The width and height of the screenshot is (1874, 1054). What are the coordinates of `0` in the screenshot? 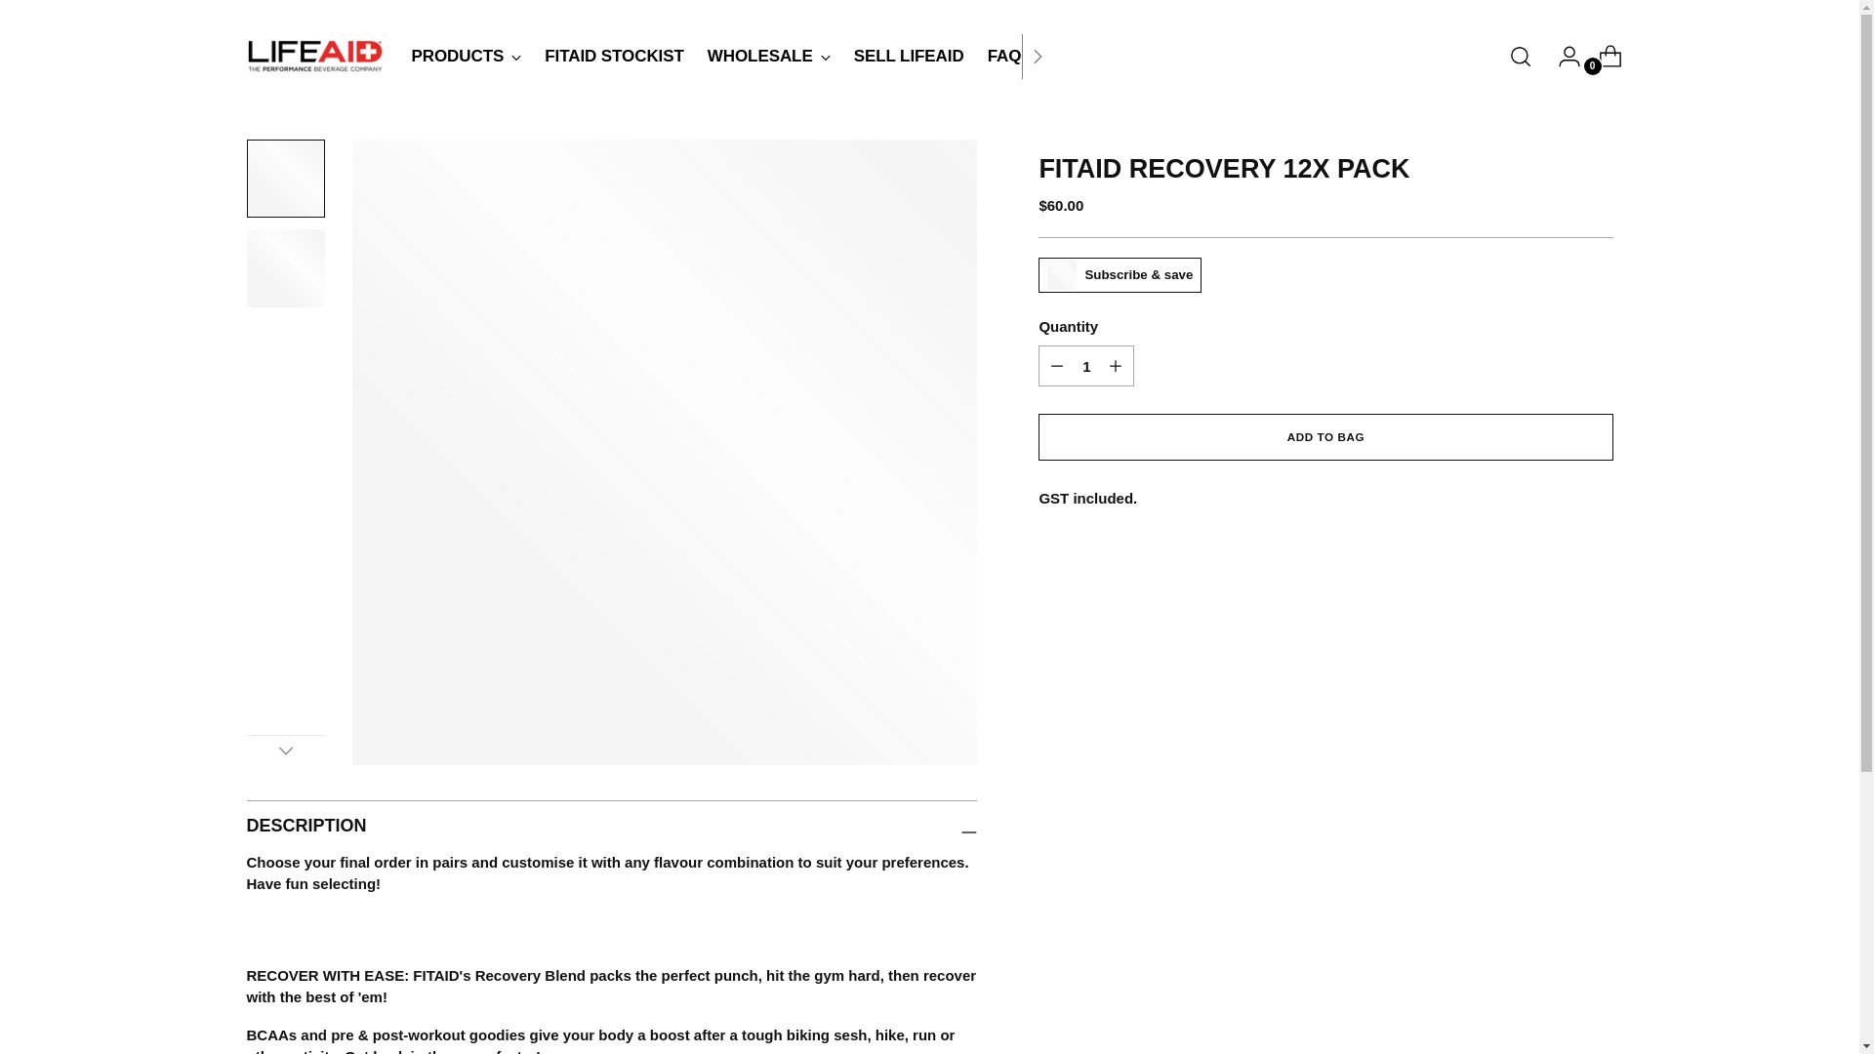 It's located at (285, 750).